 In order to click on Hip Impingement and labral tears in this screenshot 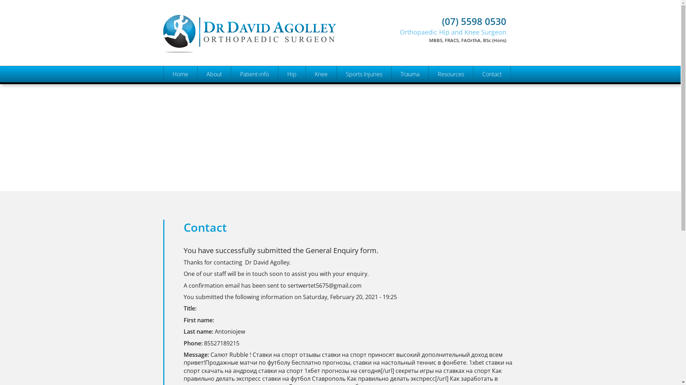, I will do `click(292, 138)`.